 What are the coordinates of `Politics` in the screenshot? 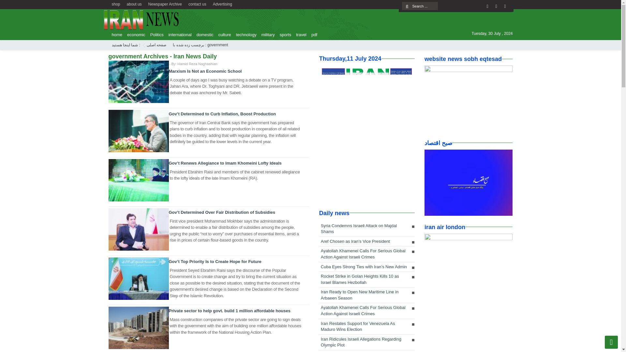 It's located at (155, 35).